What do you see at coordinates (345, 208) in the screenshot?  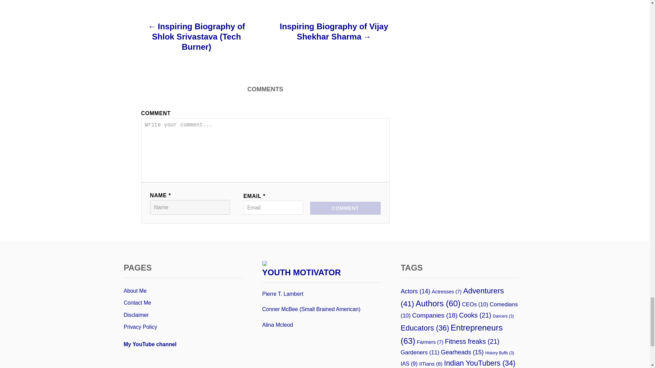 I see `COMMENT` at bounding box center [345, 208].